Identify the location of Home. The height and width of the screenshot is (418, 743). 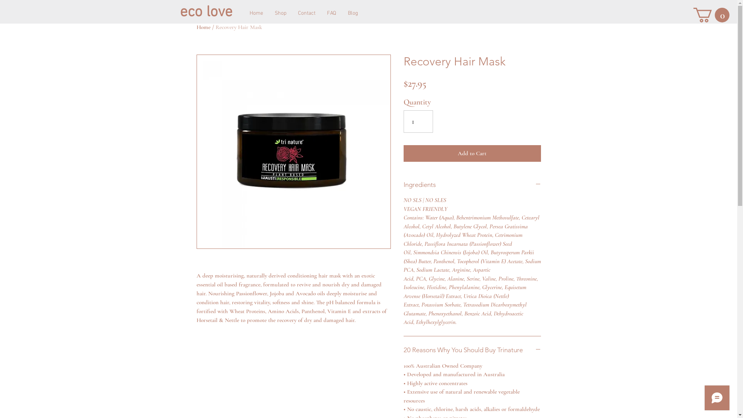
(204, 27).